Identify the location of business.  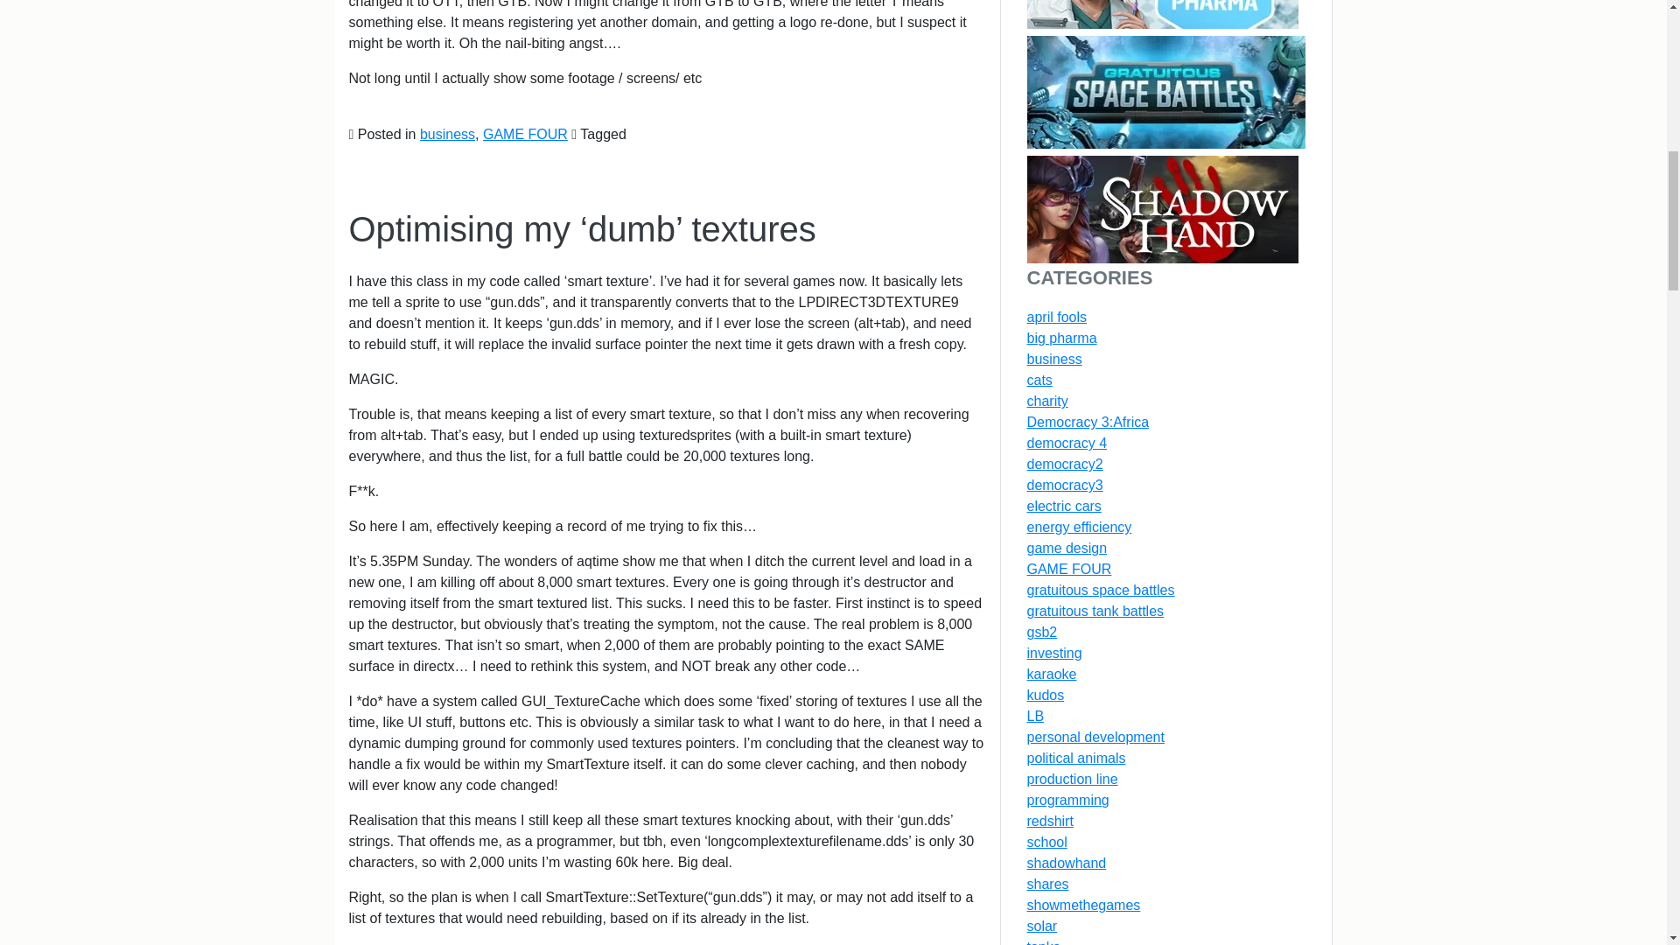
(448, 134).